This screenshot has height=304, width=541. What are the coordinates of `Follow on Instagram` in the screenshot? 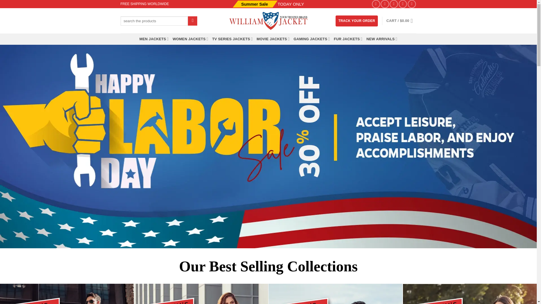 It's located at (385, 4).